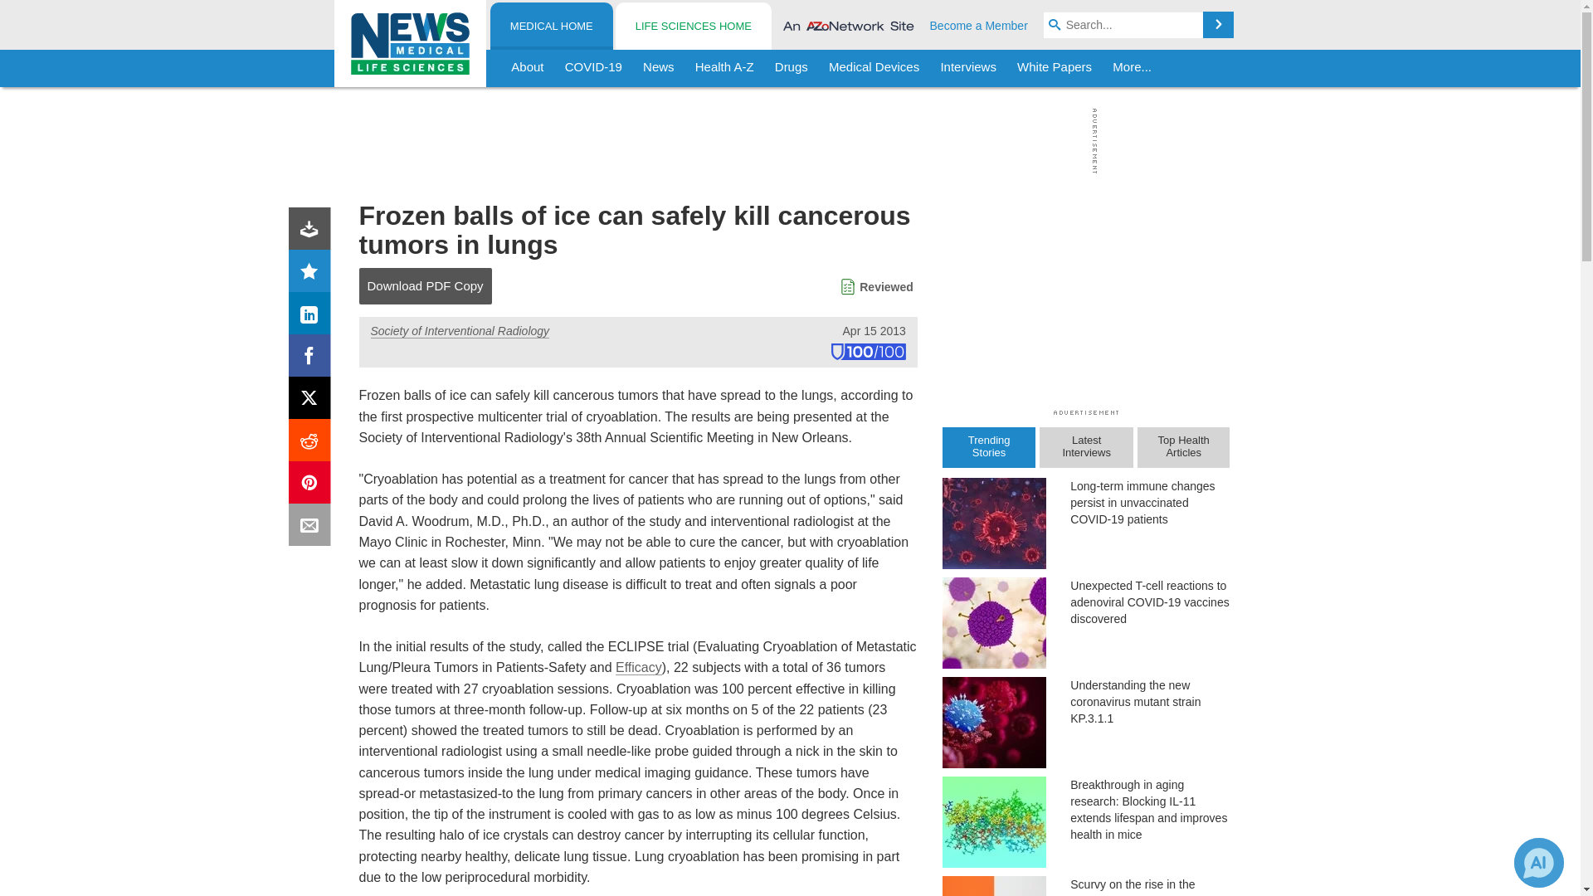 Image resolution: width=1593 pixels, height=896 pixels. What do you see at coordinates (313, 443) in the screenshot?
I see `Reddit` at bounding box center [313, 443].